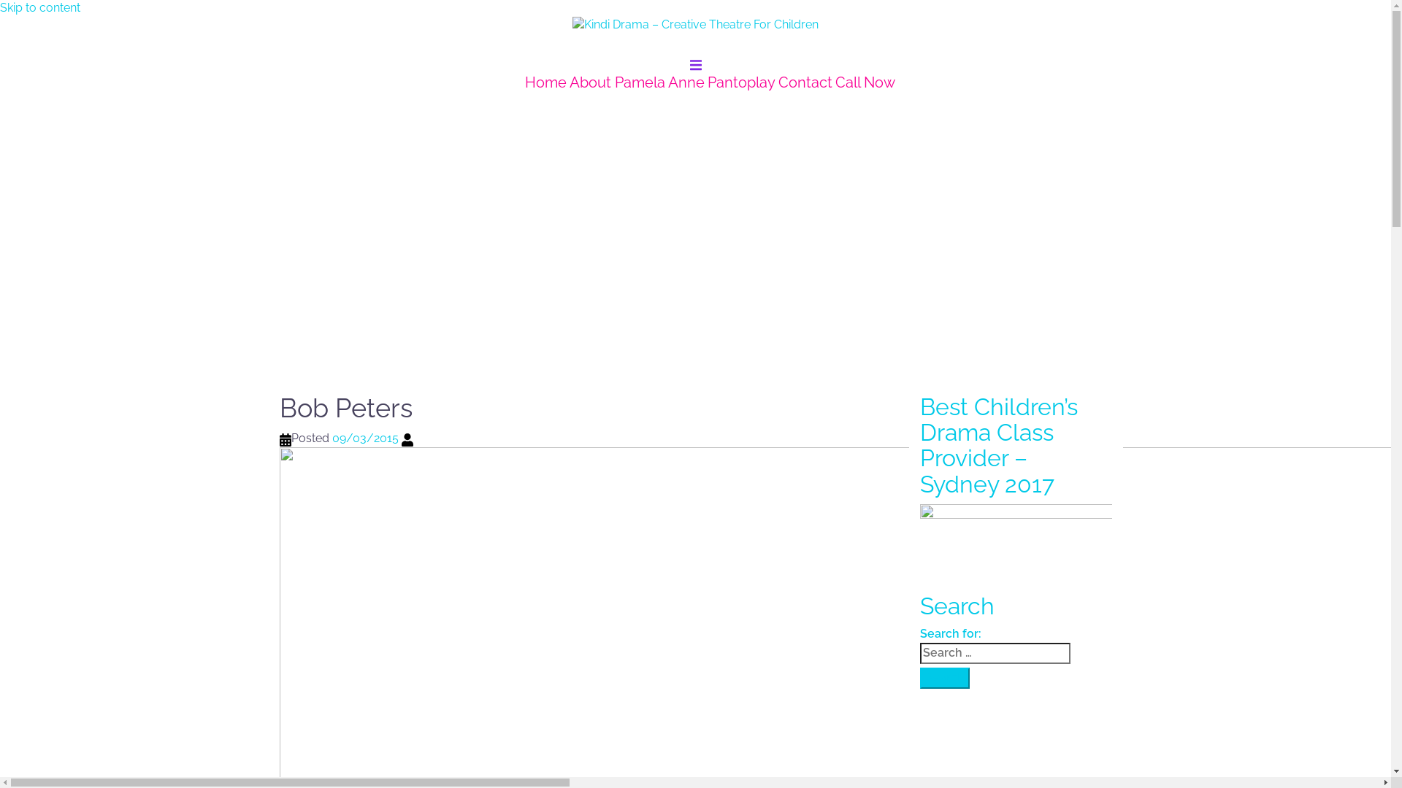 This screenshot has width=1402, height=788. What do you see at coordinates (741, 82) in the screenshot?
I see `Pantoplay` at bounding box center [741, 82].